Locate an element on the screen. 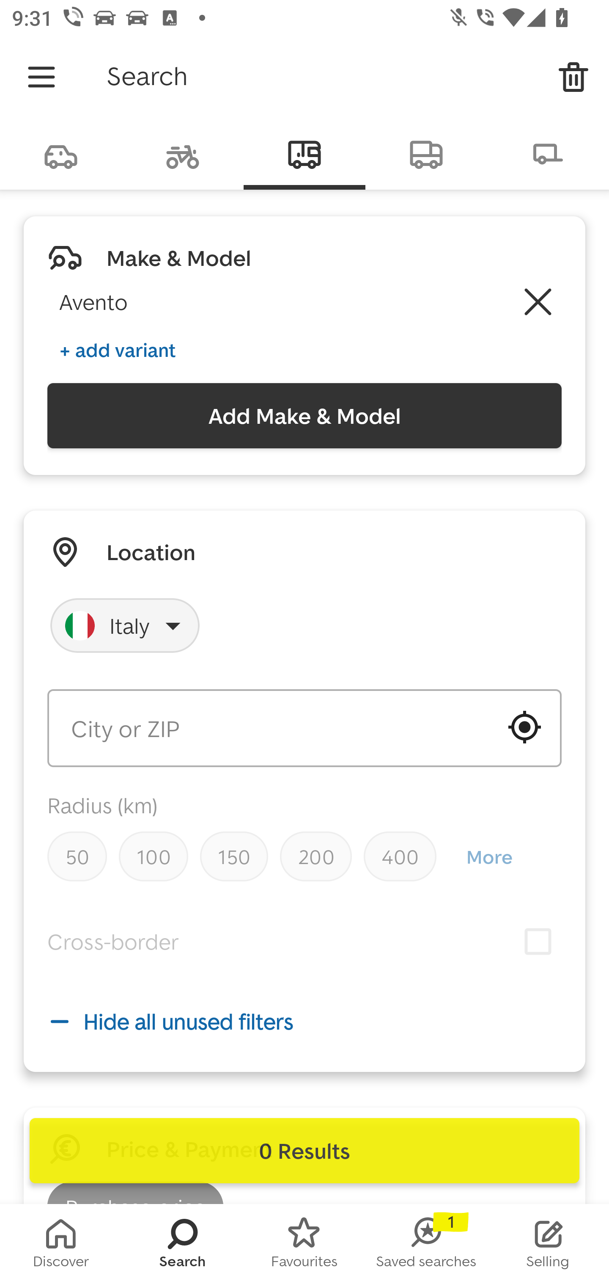 This screenshot has width=609, height=1287. + add variant is located at coordinates (118, 350).